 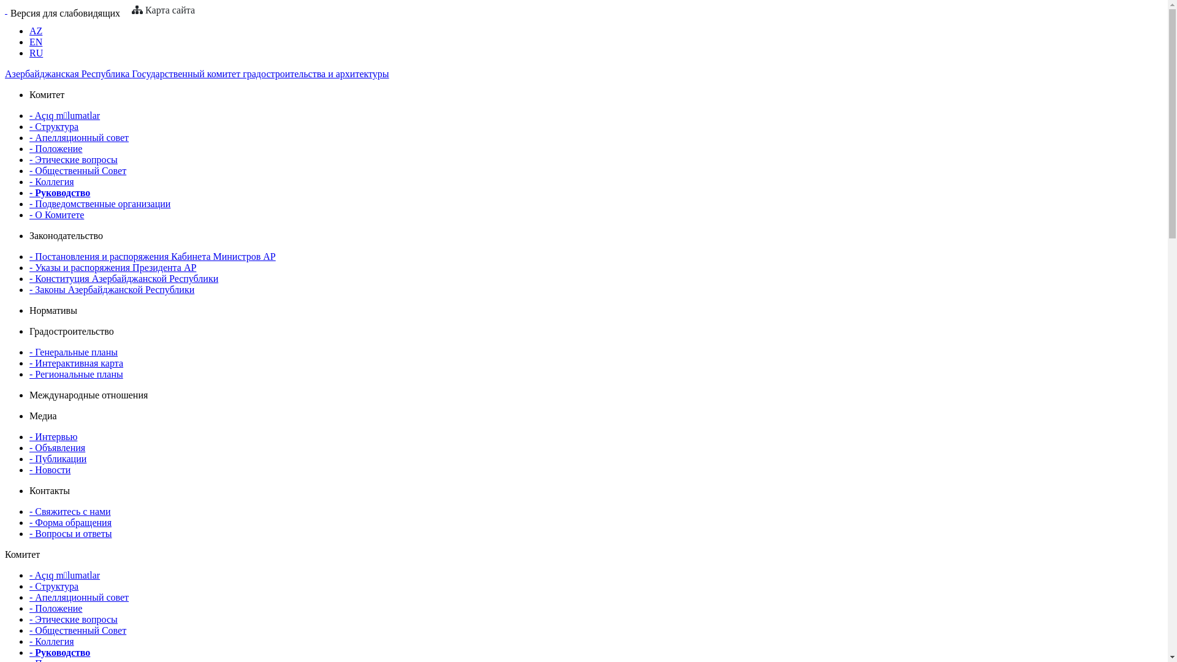 I want to click on EN, so click(x=36, y=42).